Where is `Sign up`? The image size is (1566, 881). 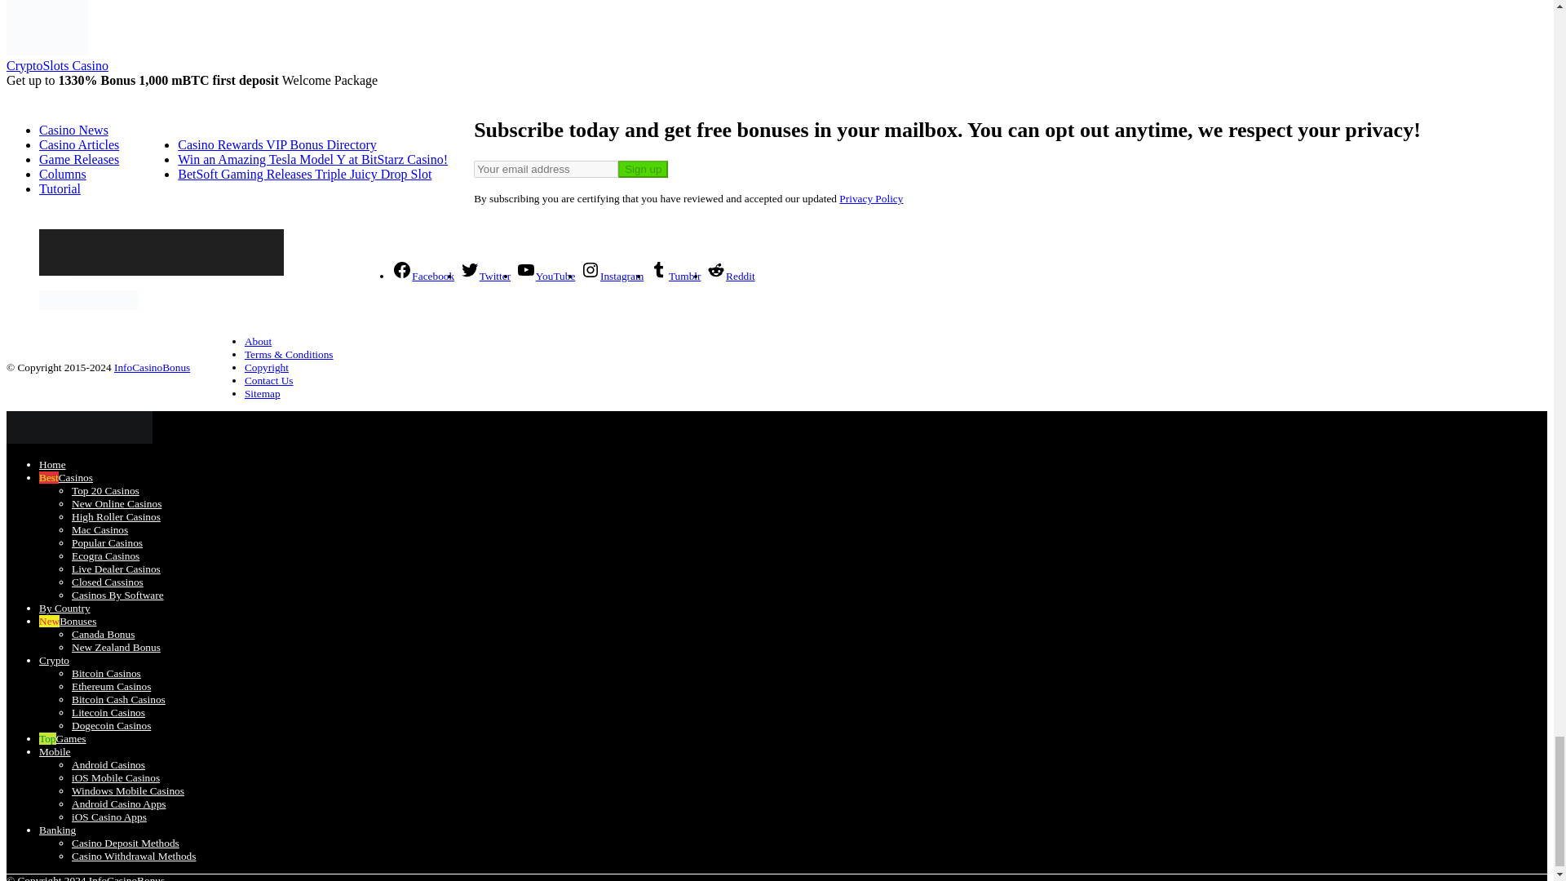 Sign up is located at coordinates (643, 169).